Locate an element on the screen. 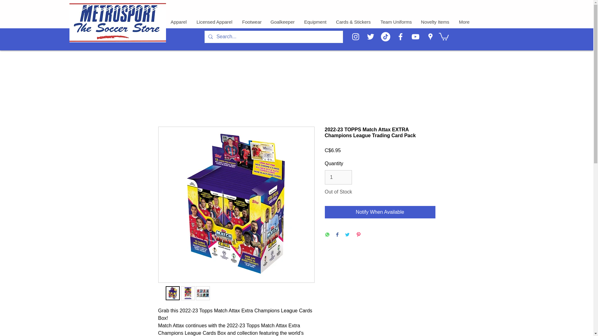 The width and height of the screenshot is (598, 336). 1 is located at coordinates (338, 177).